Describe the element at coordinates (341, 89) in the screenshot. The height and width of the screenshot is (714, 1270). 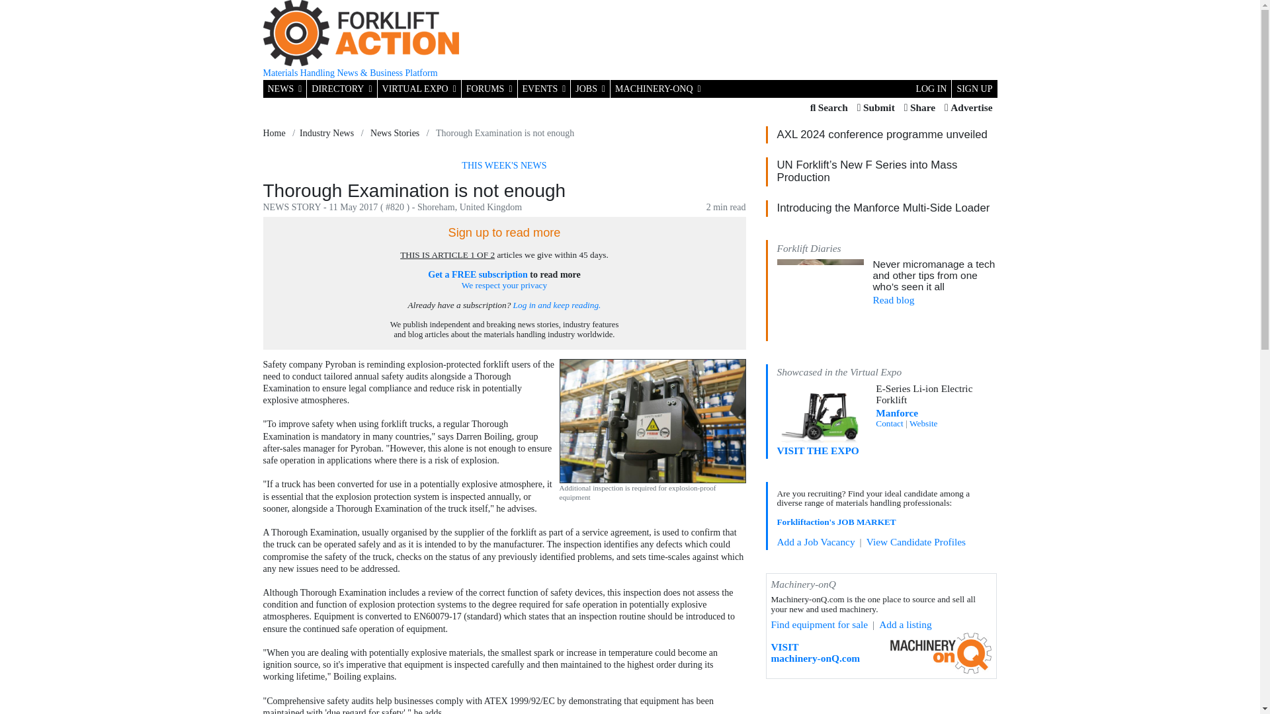
I see `DIRECTORY` at that location.